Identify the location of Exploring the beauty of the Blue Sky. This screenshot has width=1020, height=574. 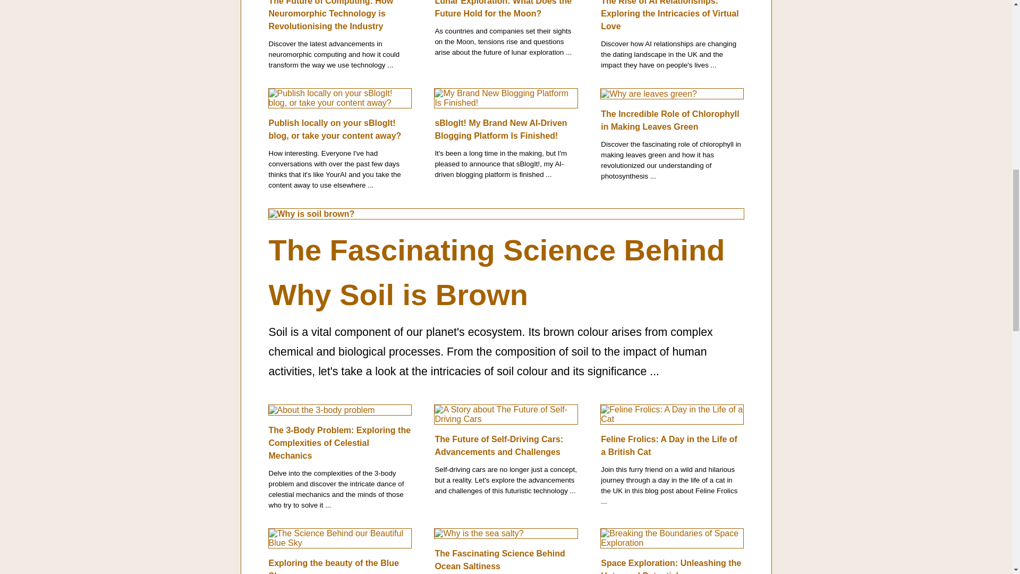
(334, 565).